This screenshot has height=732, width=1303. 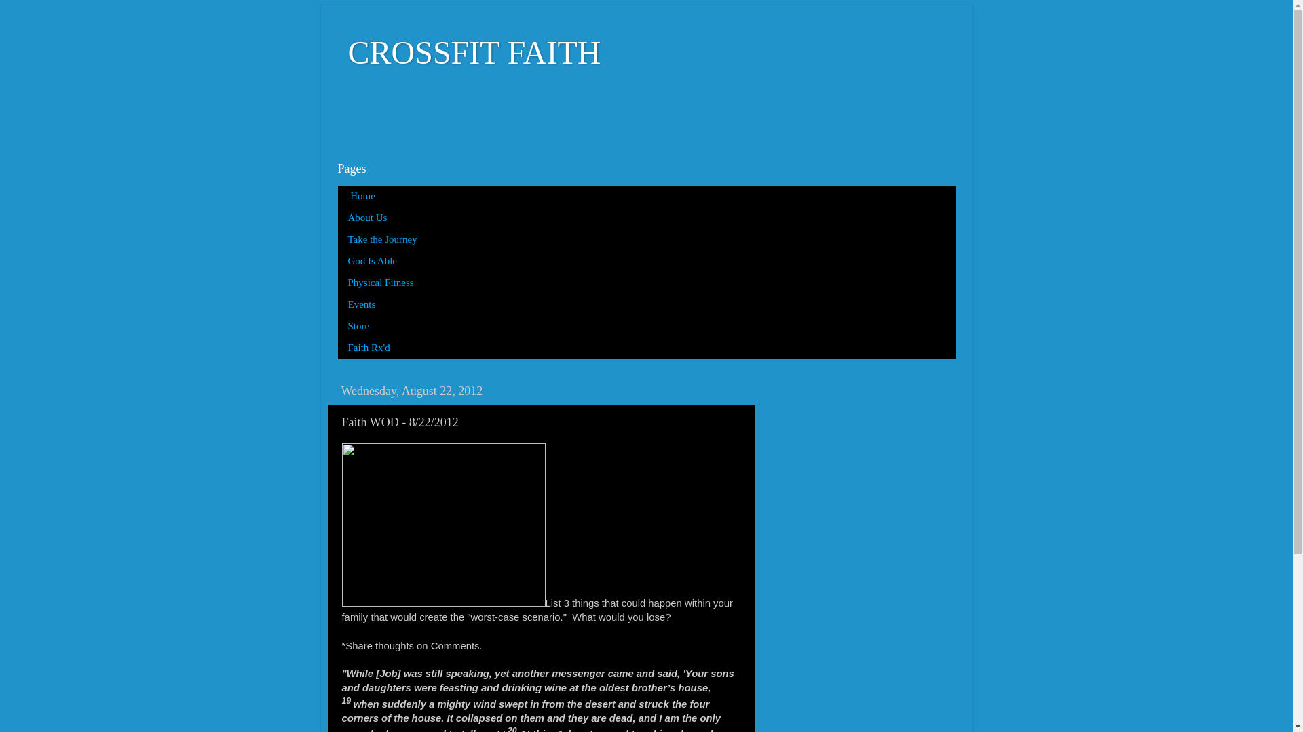 I want to click on family2, so click(x=444, y=525).